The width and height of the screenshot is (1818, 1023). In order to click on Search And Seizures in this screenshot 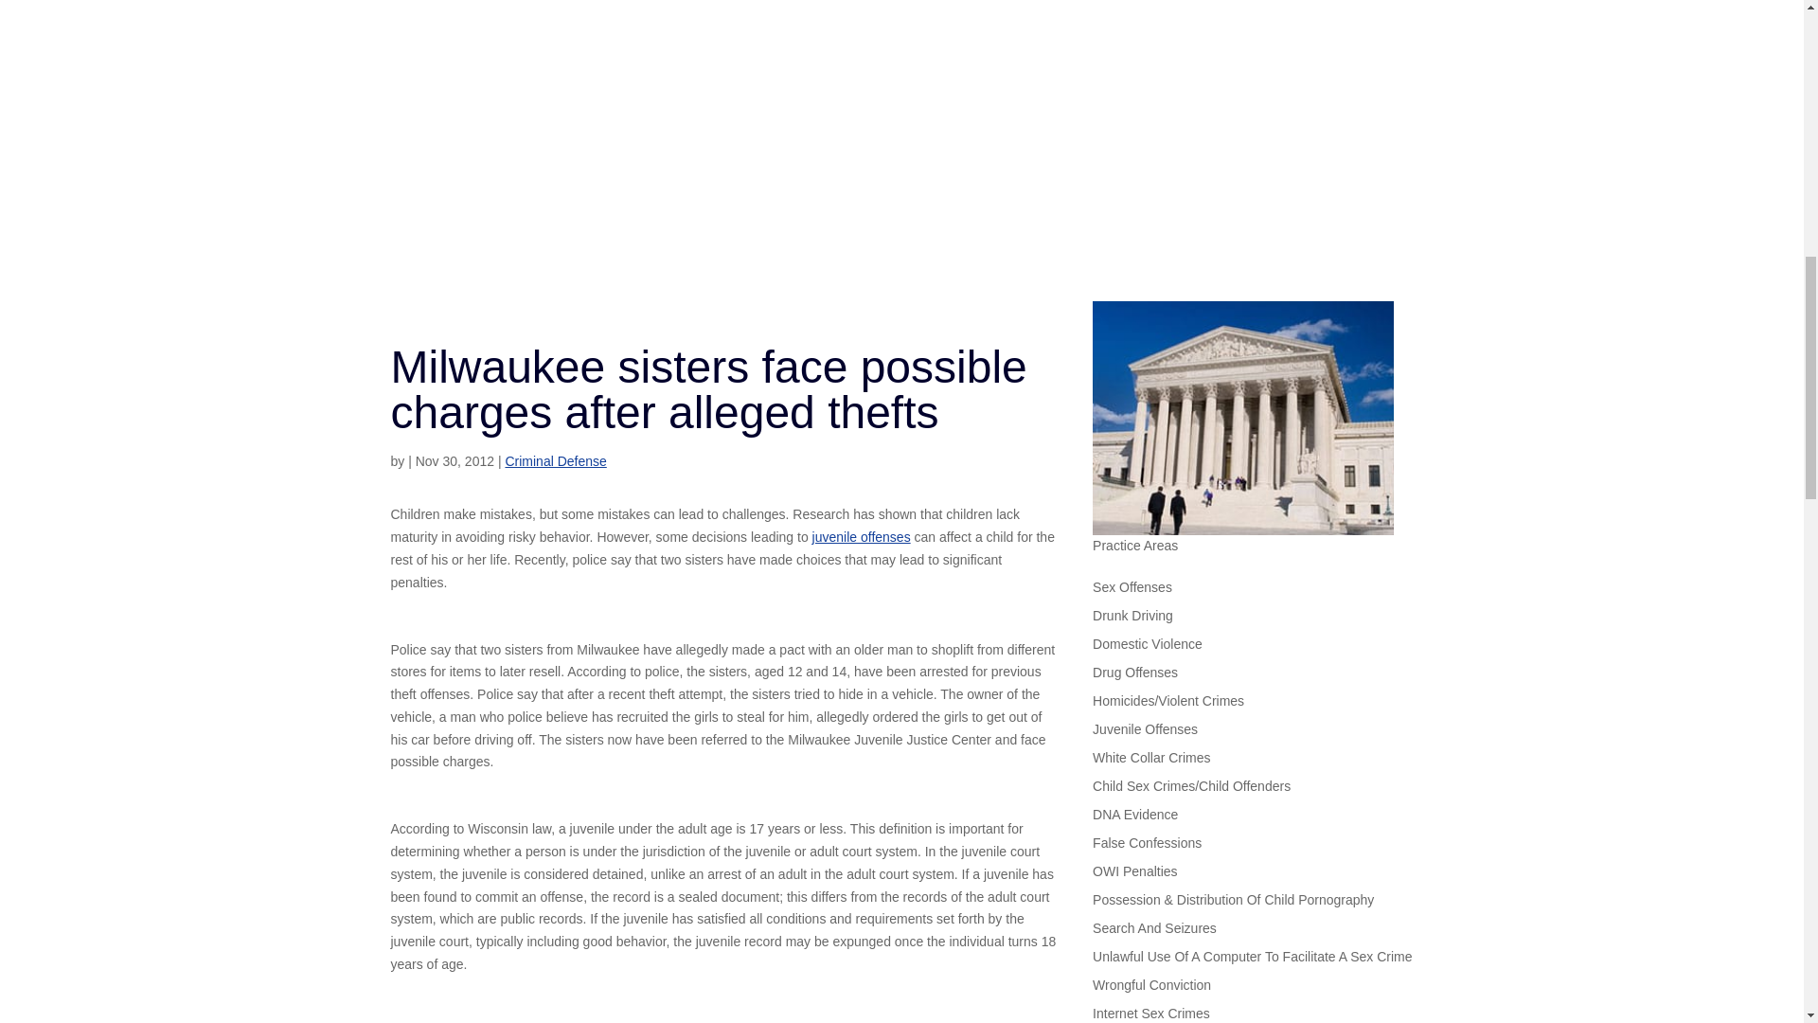, I will do `click(1153, 932)`.